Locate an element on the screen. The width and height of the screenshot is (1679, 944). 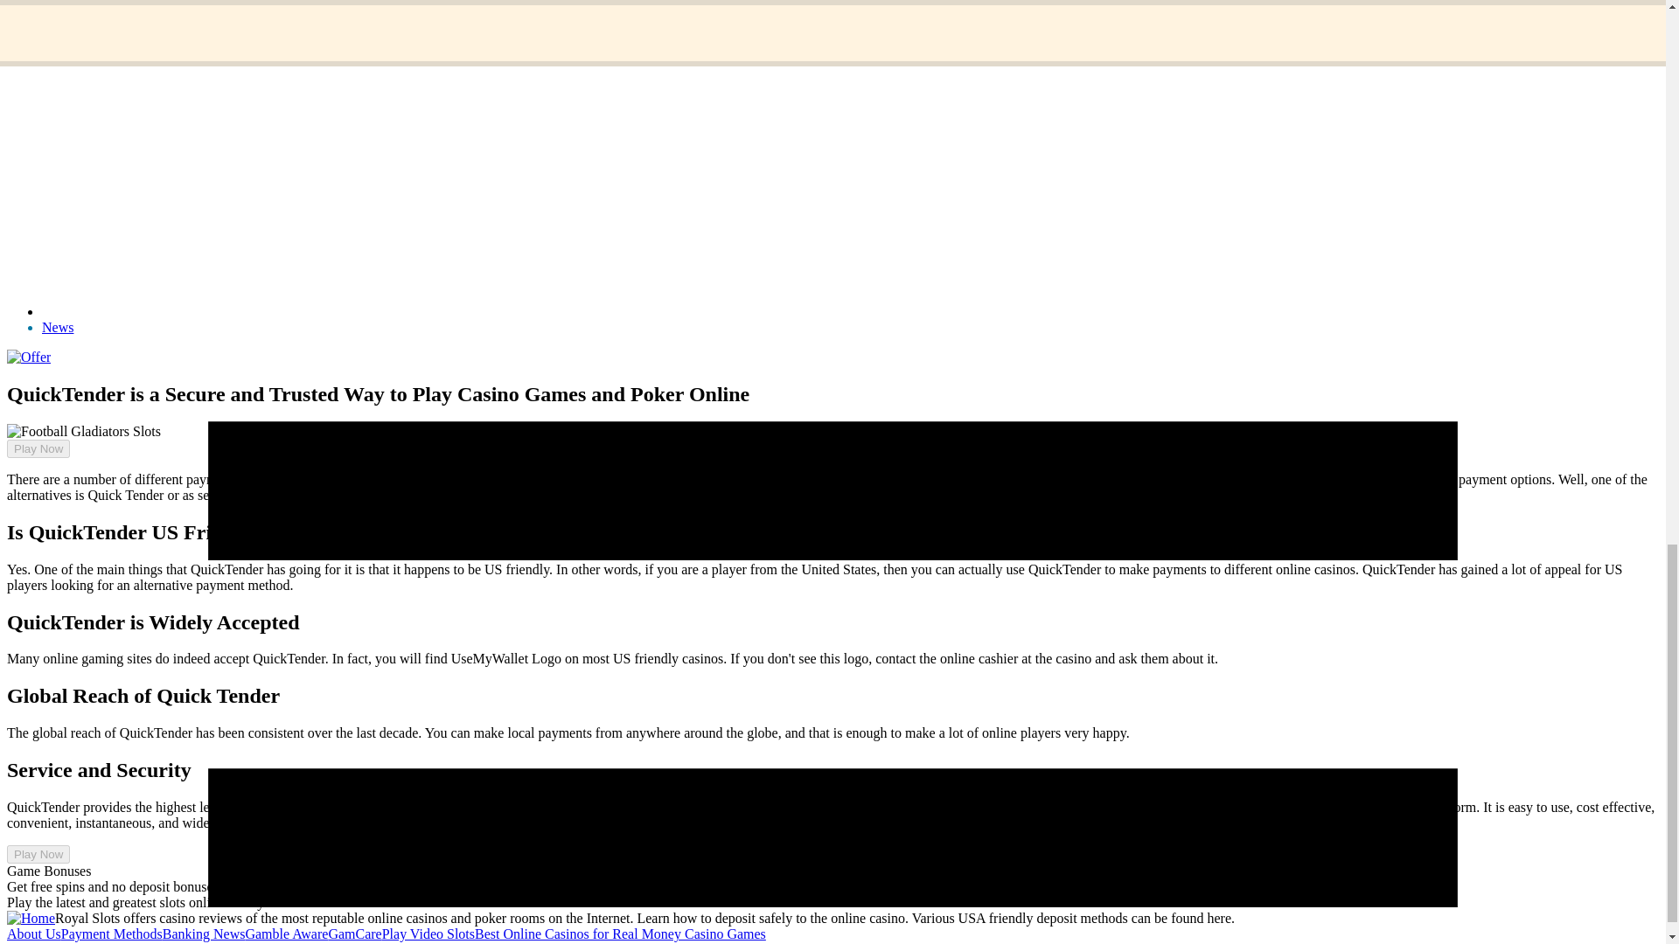
News is located at coordinates (58, 327).